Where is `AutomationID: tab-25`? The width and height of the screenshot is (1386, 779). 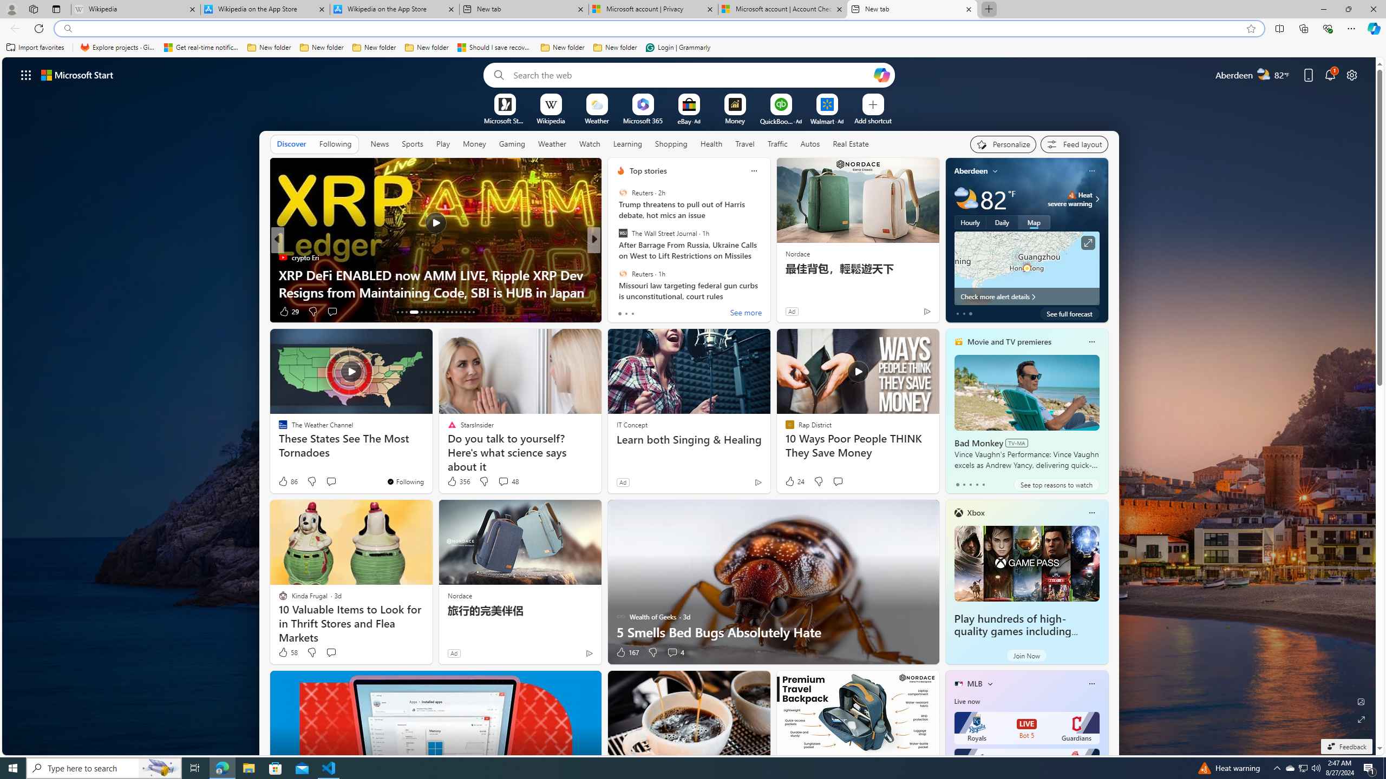
AutomationID: tab-25 is located at coordinates (456, 312).